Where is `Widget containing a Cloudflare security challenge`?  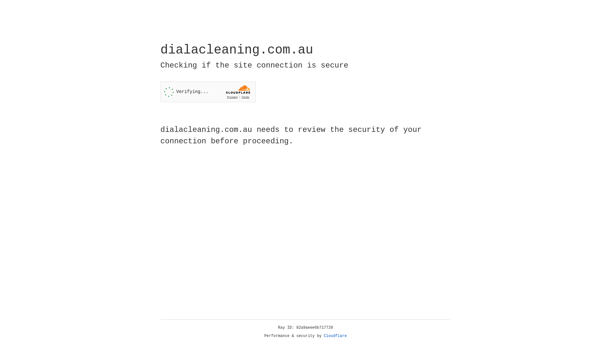
Widget containing a Cloudflare security challenge is located at coordinates (208, 92).